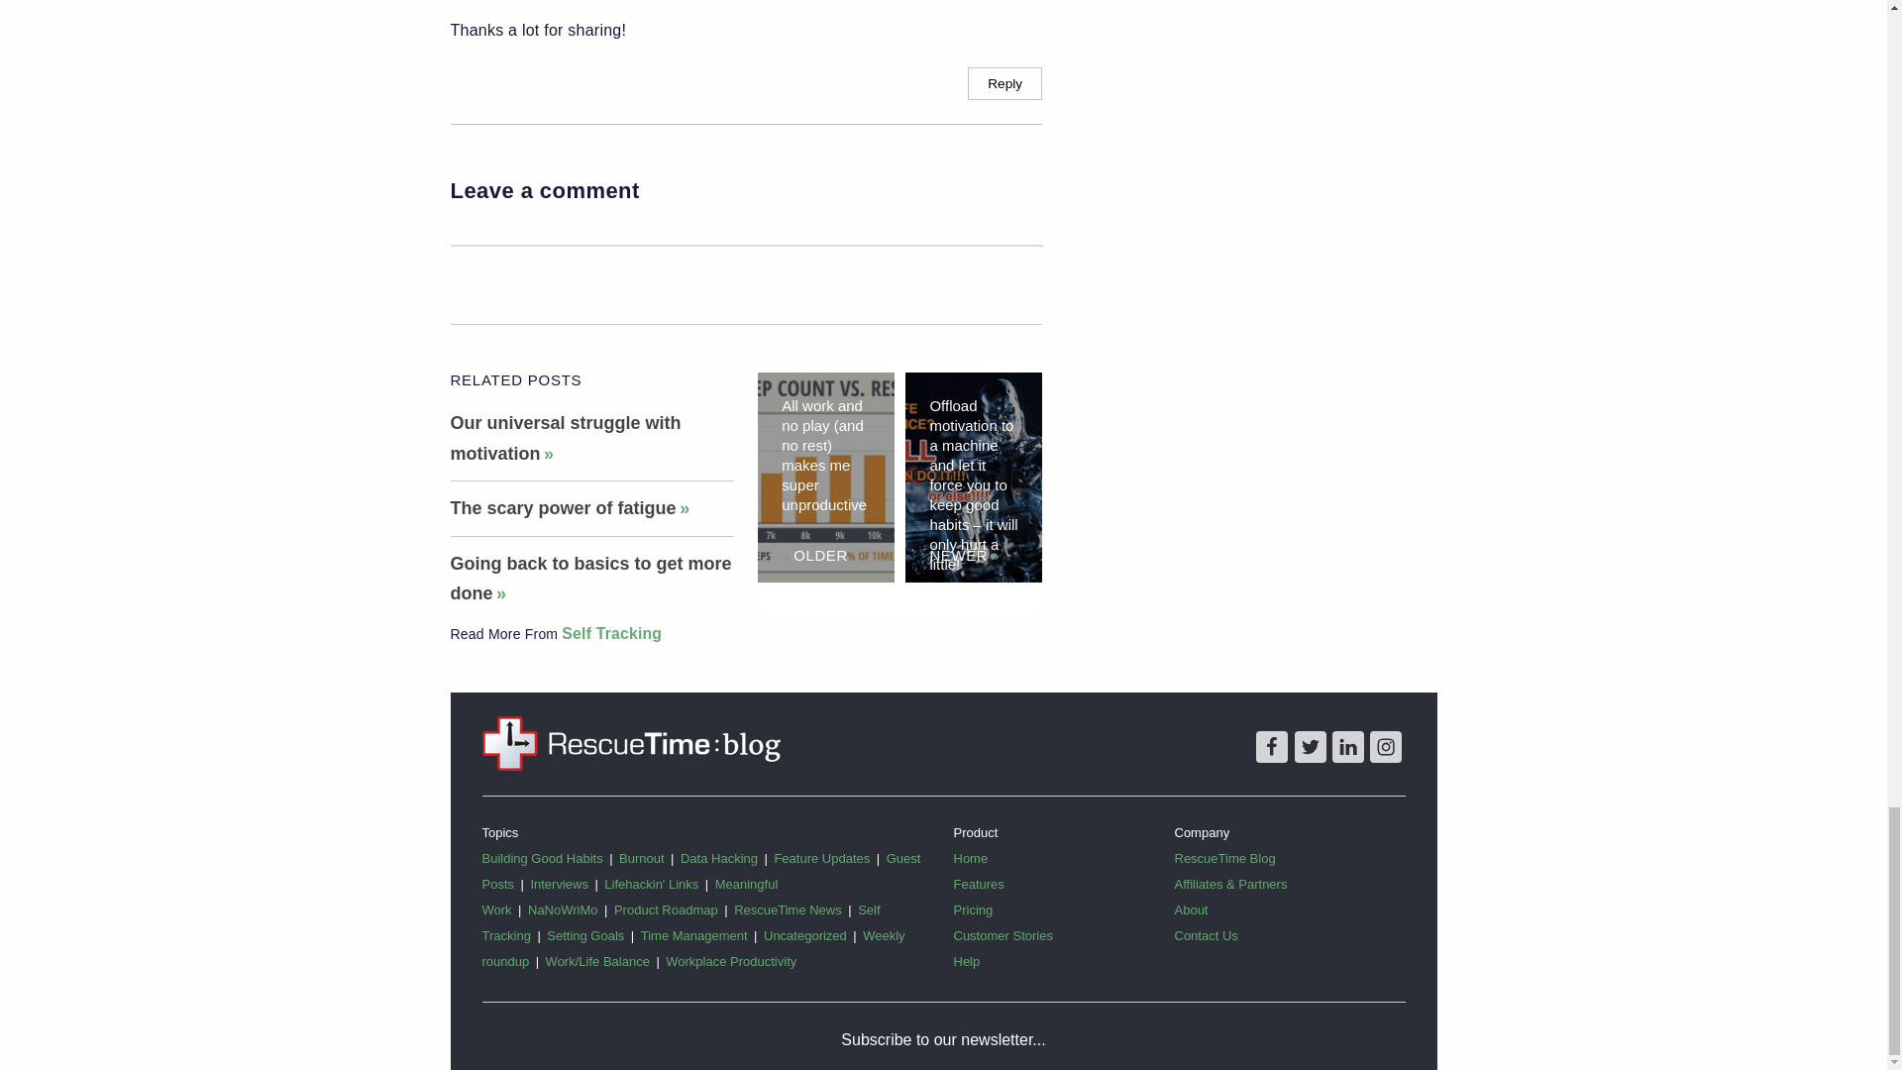 This screenshot has width=1902, height=1070. Describe the element at coordinates (1004, 83) in the screenshot. I see `Reply` at that location.